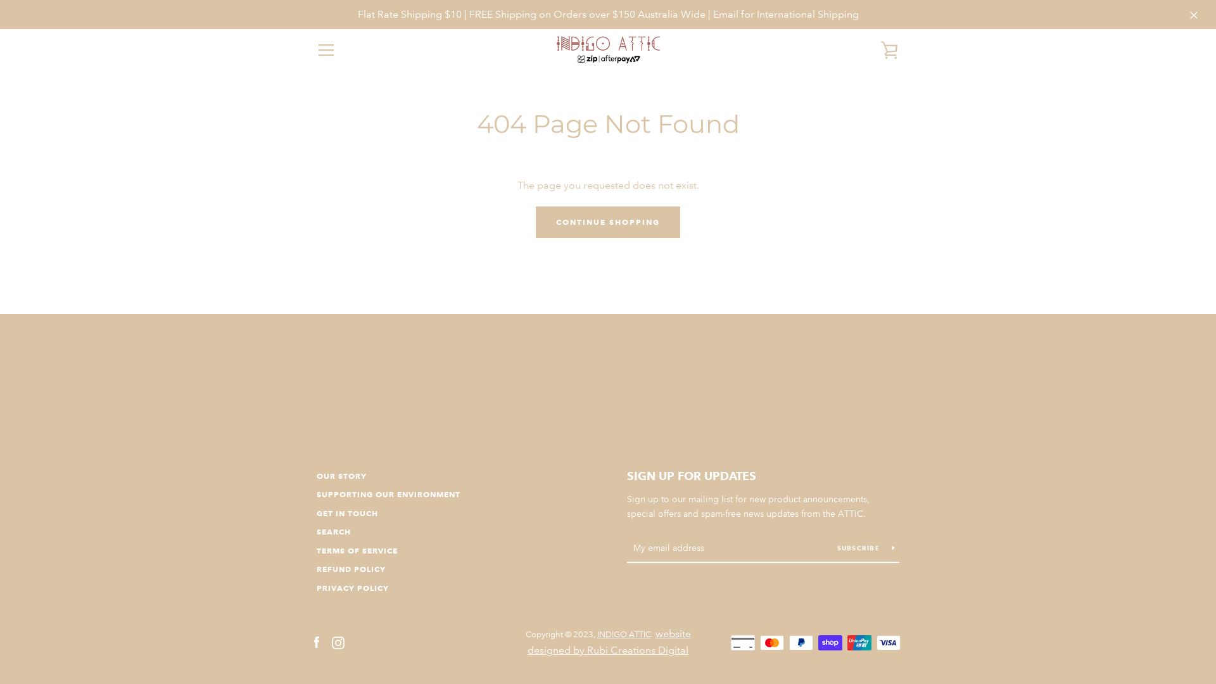  Describe the element at coordinates (0, 0) in the screenshot. I see `Skip to content` at that location.